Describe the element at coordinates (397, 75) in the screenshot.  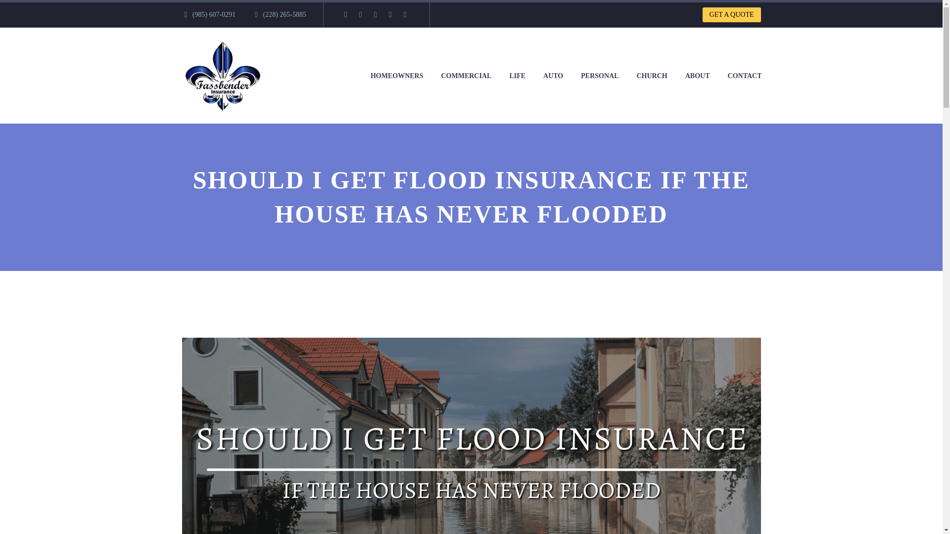
I see `Homeowners Insurance` at that location.